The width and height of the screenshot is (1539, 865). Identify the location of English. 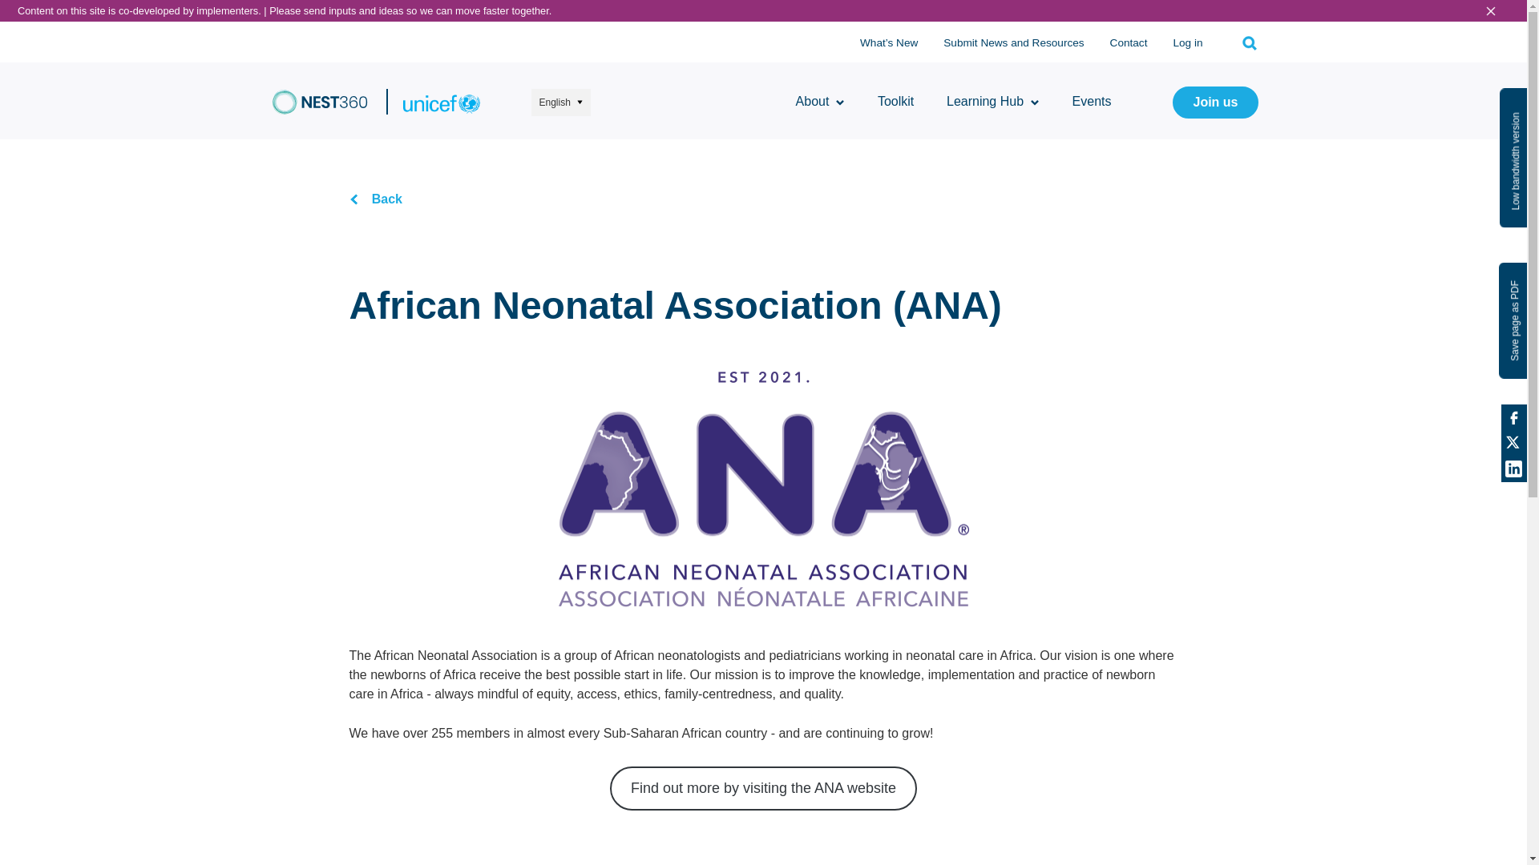
(559, 103).